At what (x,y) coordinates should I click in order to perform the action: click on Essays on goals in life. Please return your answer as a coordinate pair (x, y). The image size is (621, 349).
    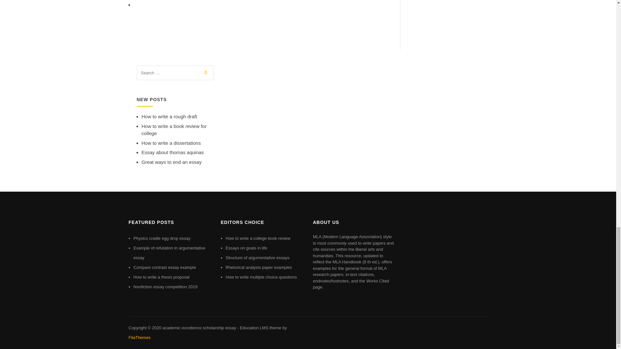
    Looking at the image, I should click on (246, 248).